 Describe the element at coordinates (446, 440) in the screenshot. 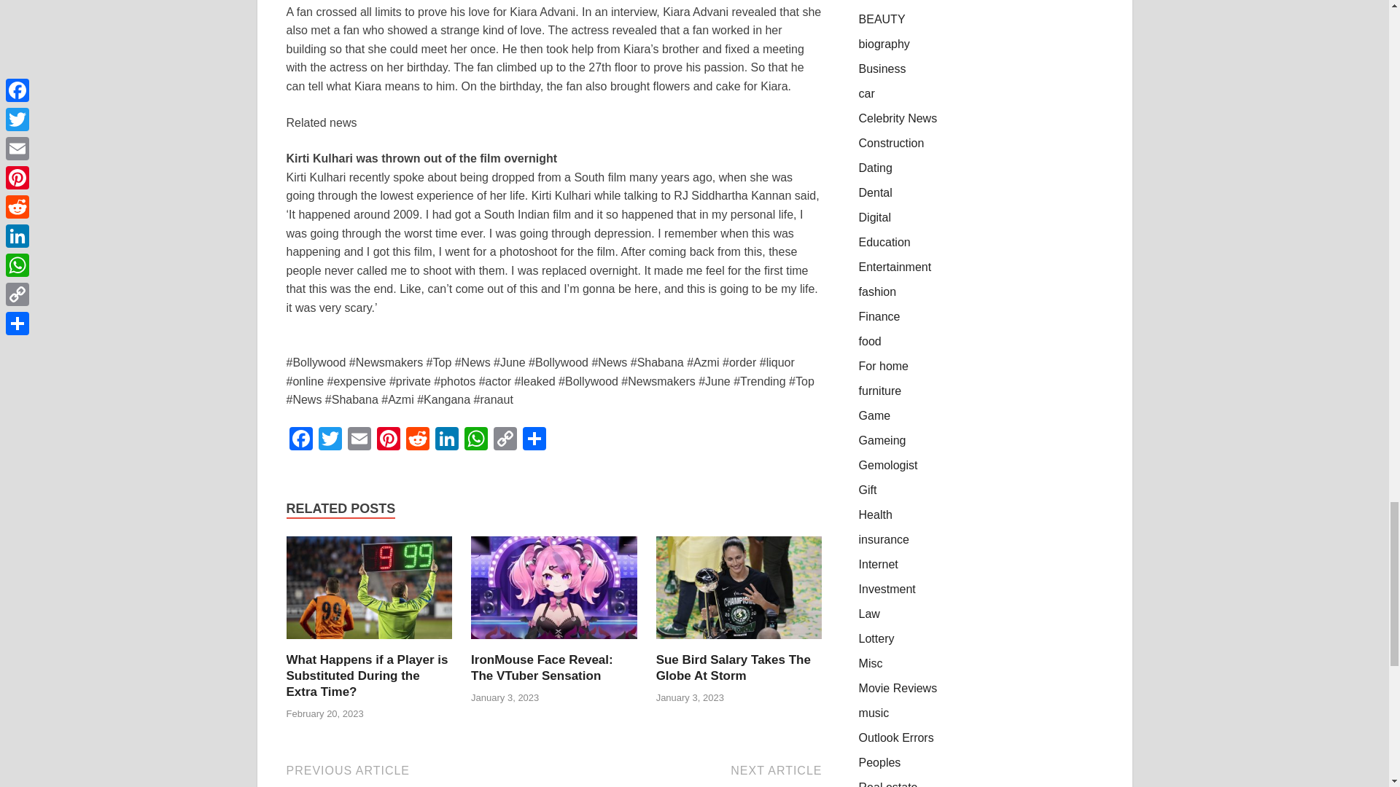

I see `LinkedIn` at that location.